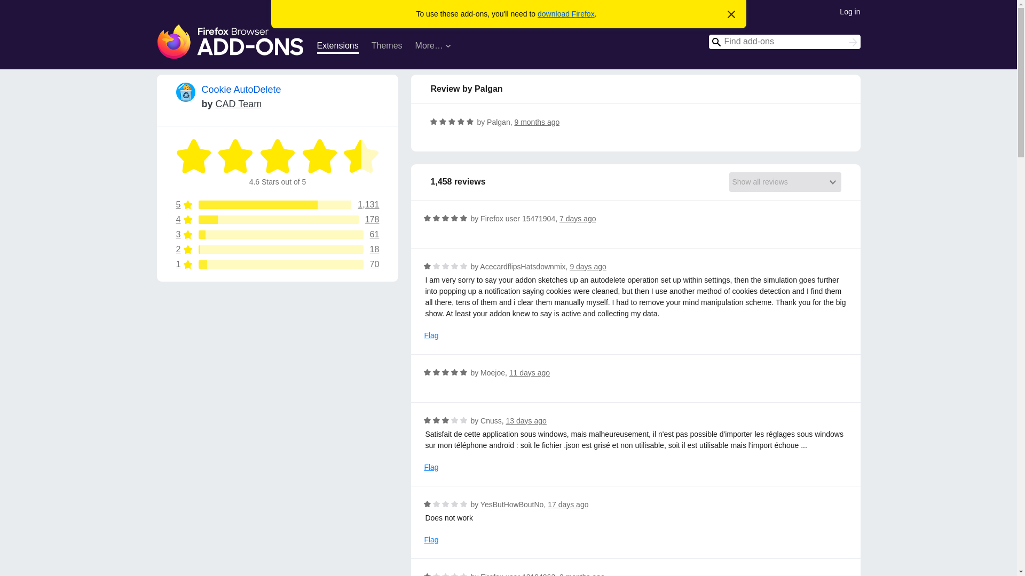 The width and height of the screenshot is (1025, 576). Describe the element at coordinates (235, 156) in the screenshot. I see `Nov 10, 2023 6:37 PM` at that location.